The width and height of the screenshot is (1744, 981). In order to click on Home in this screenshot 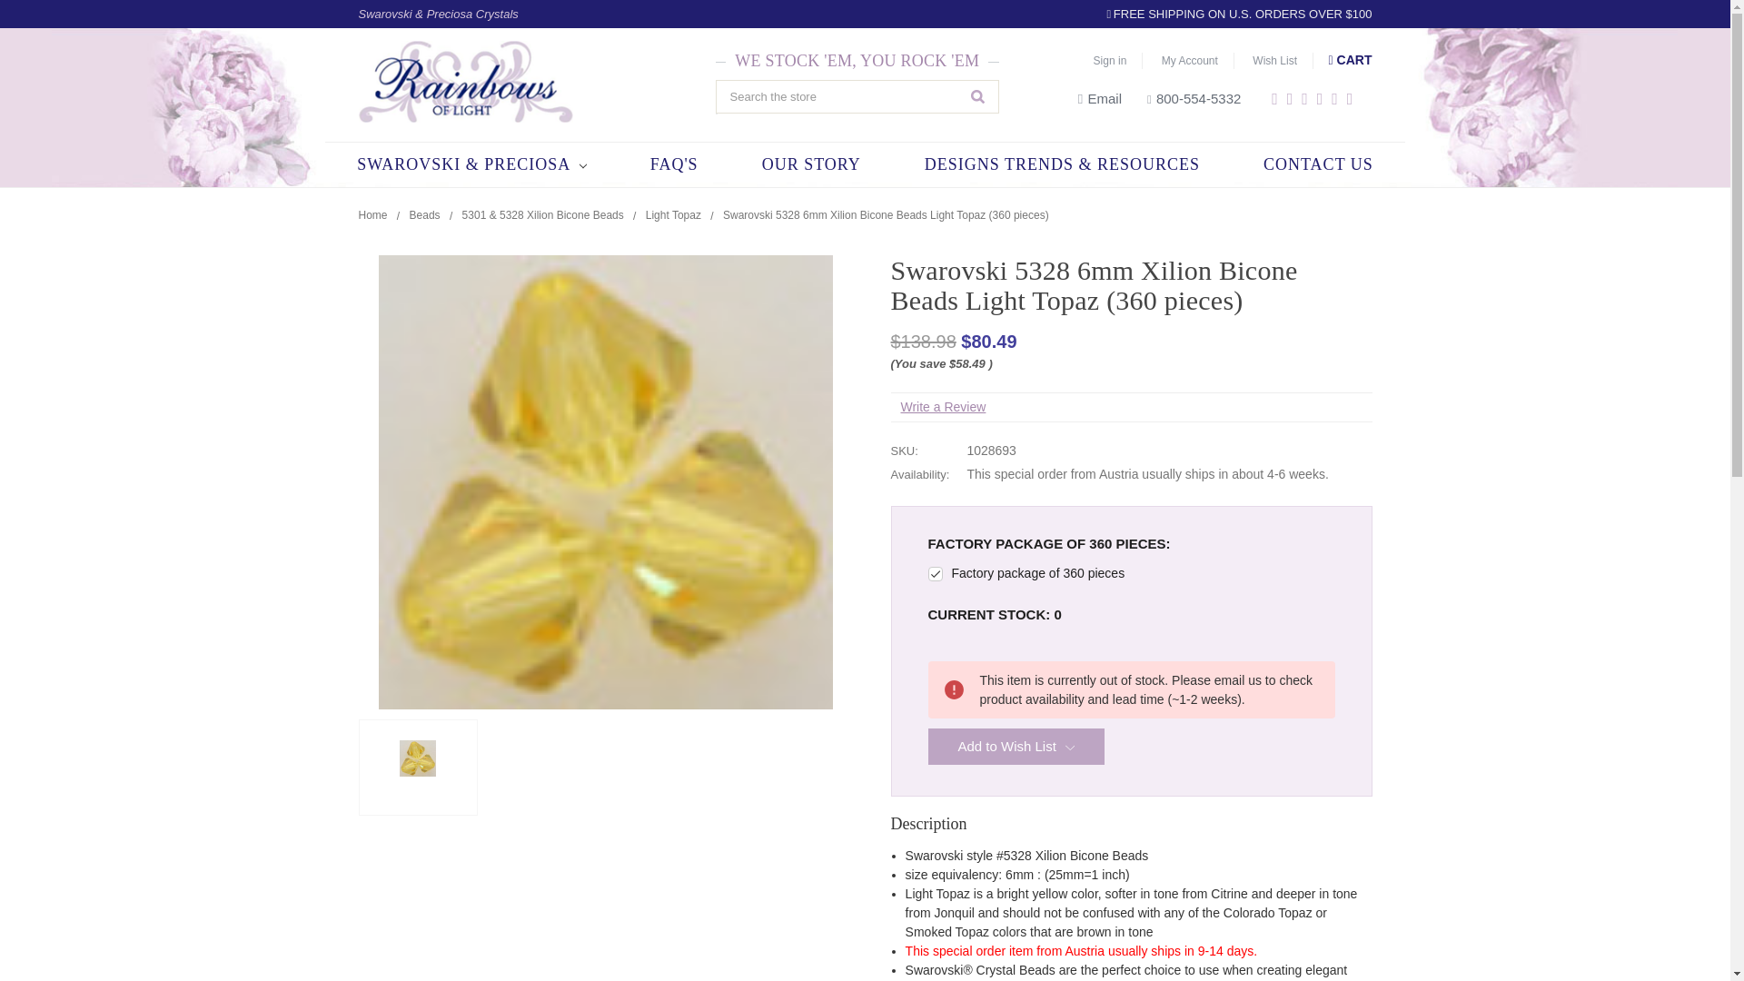, I will do `click(372, 215)`.